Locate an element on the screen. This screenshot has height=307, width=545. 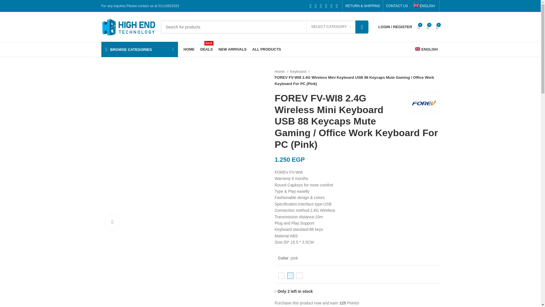
ENGLISH is located at coordinates (425, 6).